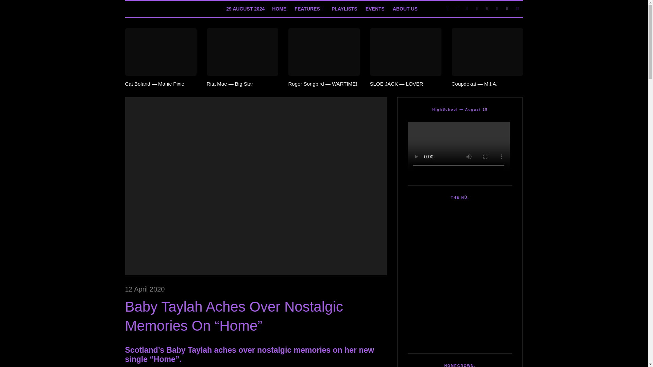 The image size is (653, 367). I want to click on ABOUT US, so click(405, 9).